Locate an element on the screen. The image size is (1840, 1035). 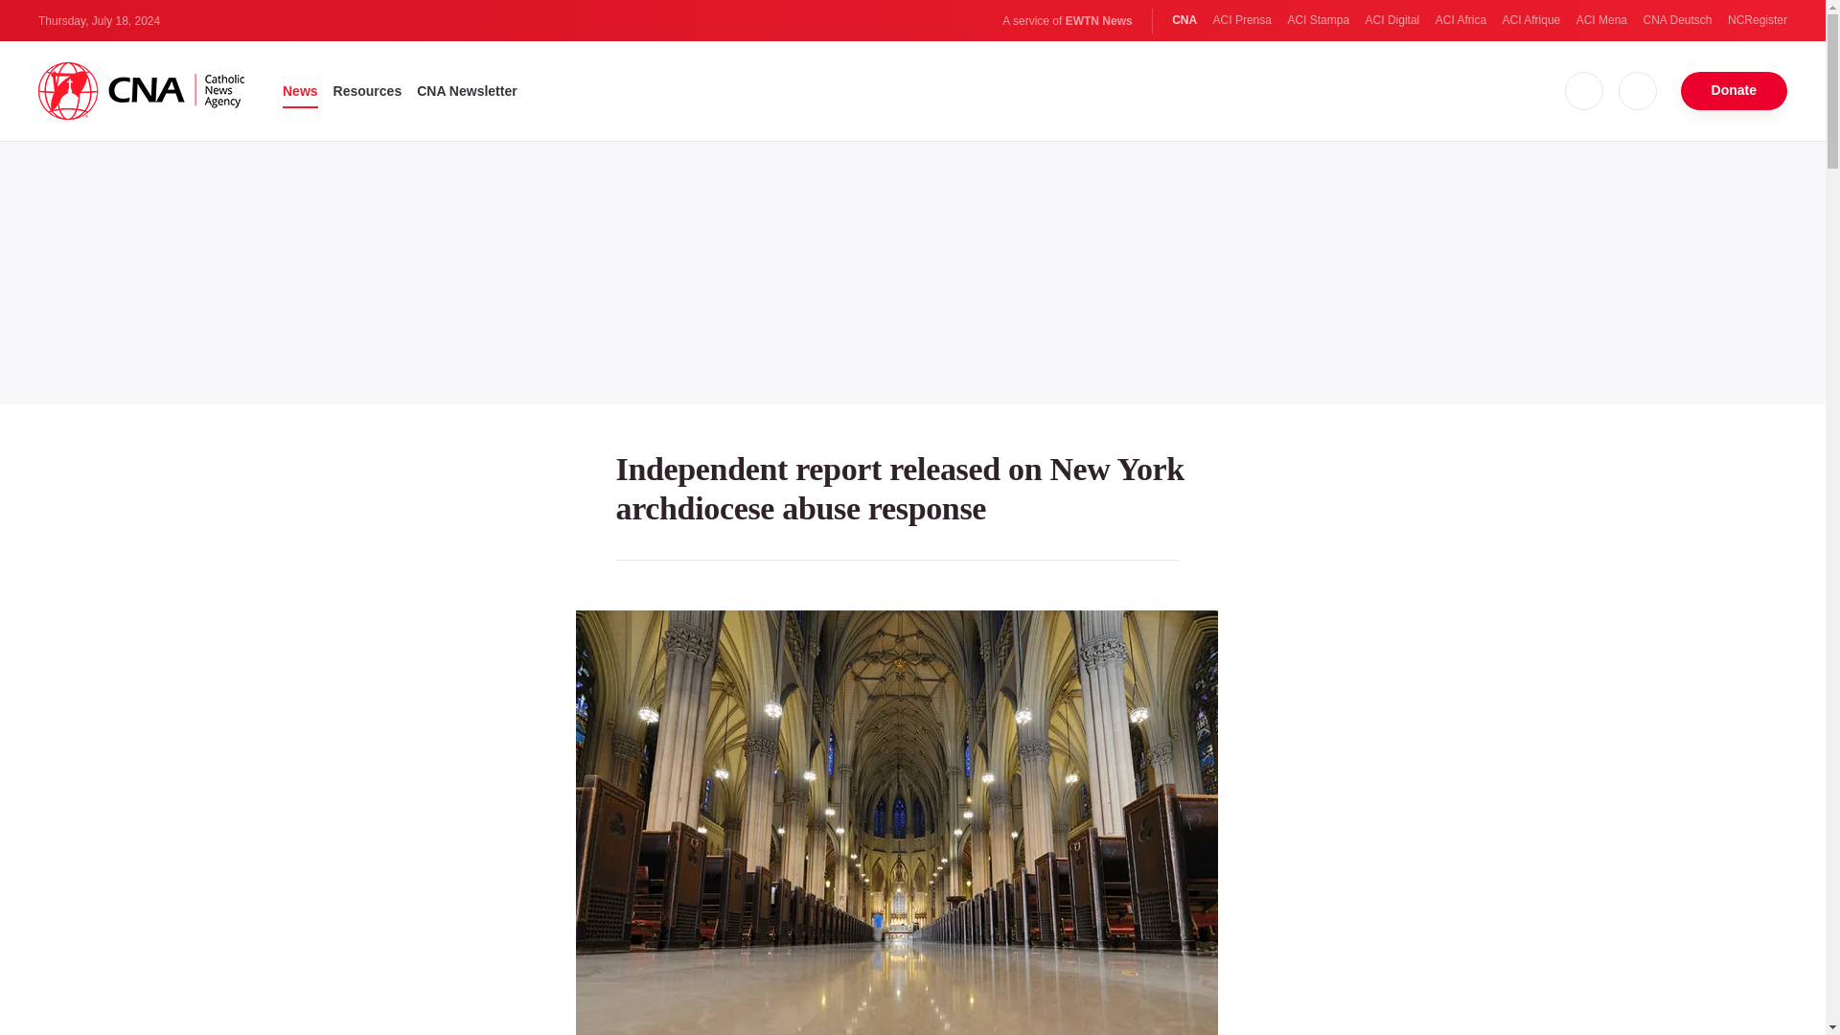
EWTN News is located at coordinates (1098, 21).